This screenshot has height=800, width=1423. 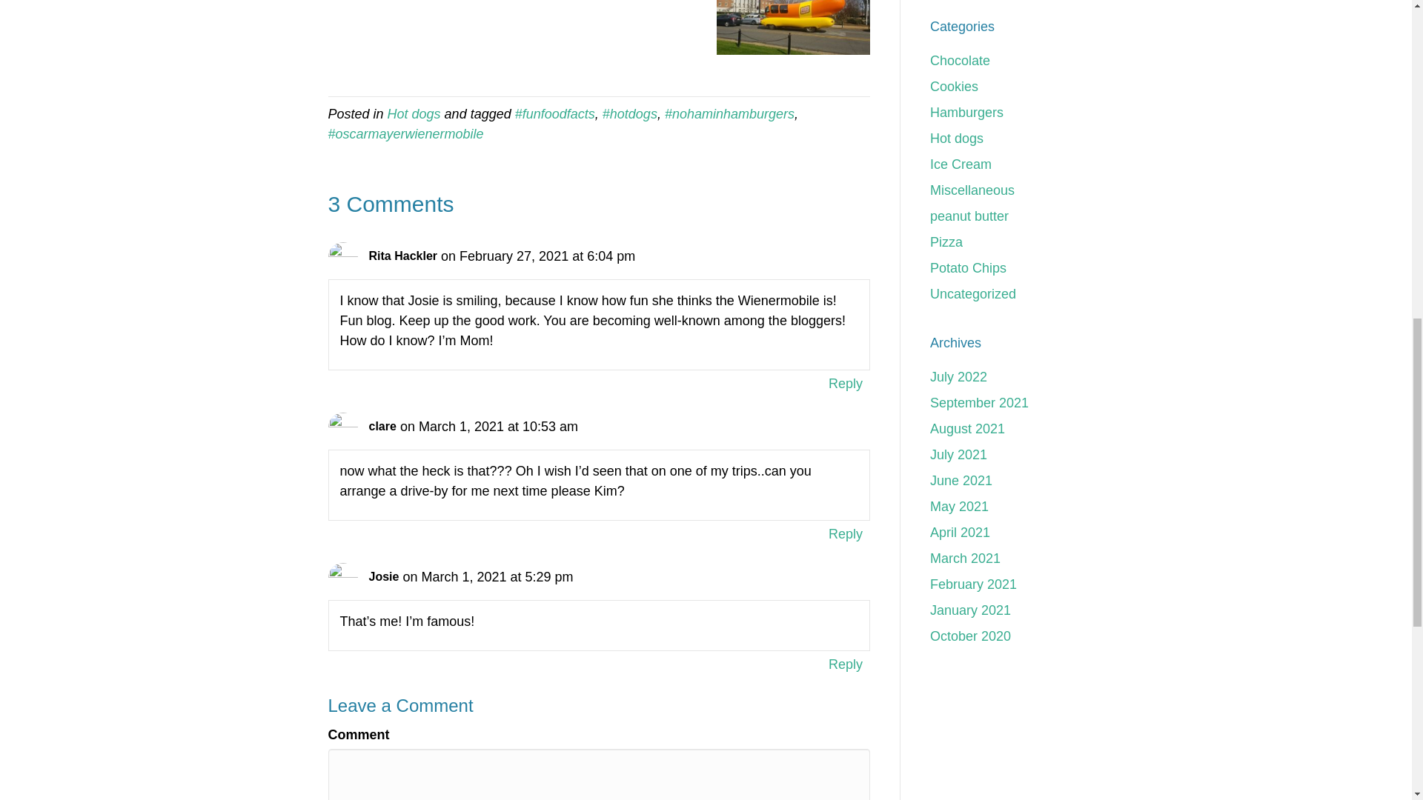 I want to click on Cookies, so click(x=955, y=86).